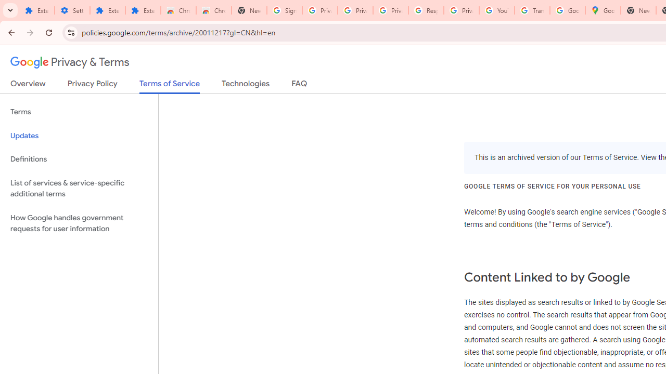 Image resolution: width=666 pixels, height=374 pixels. Describe the element at coordinates (285, 10) in the screenshot. I see `Sign in - Google Accounts` at that location.